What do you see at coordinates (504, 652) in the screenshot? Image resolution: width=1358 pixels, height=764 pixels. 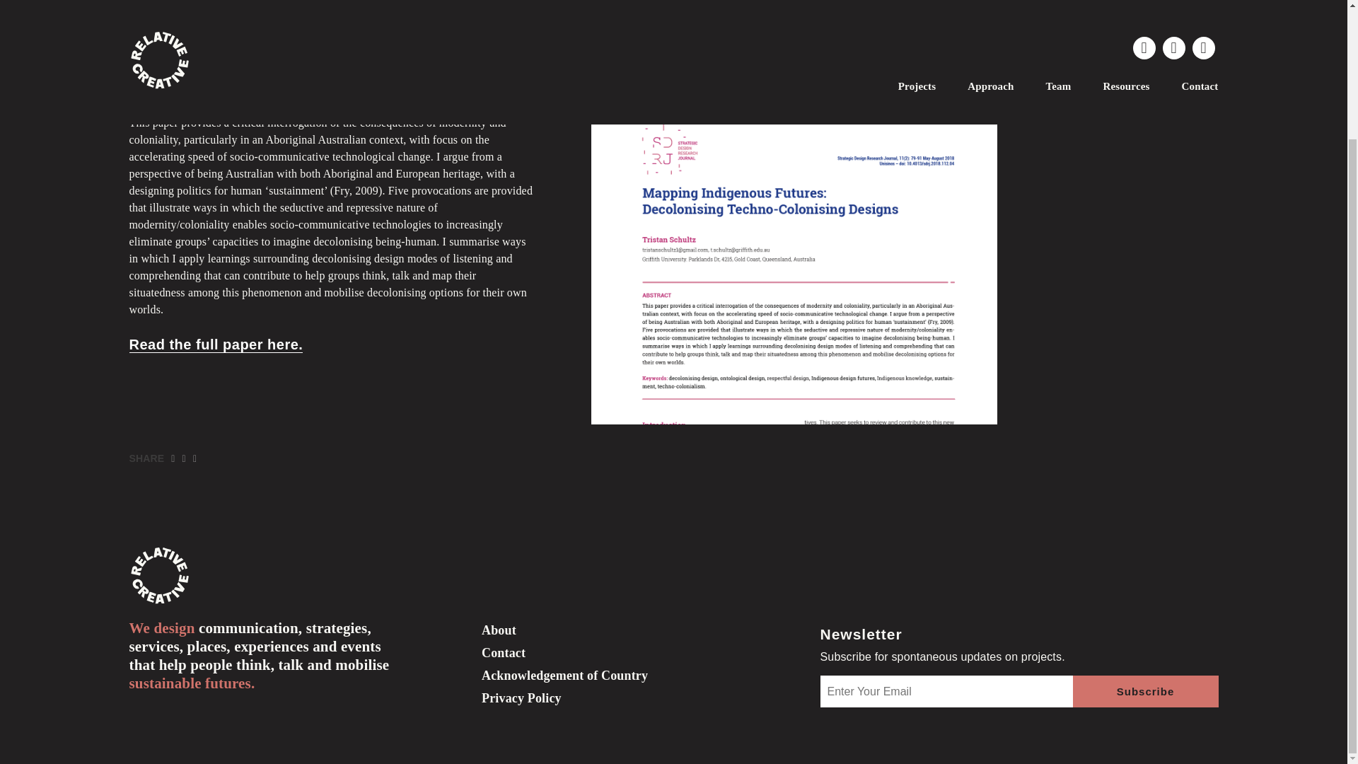 I see `Contact` at bounding box center [504, 652].